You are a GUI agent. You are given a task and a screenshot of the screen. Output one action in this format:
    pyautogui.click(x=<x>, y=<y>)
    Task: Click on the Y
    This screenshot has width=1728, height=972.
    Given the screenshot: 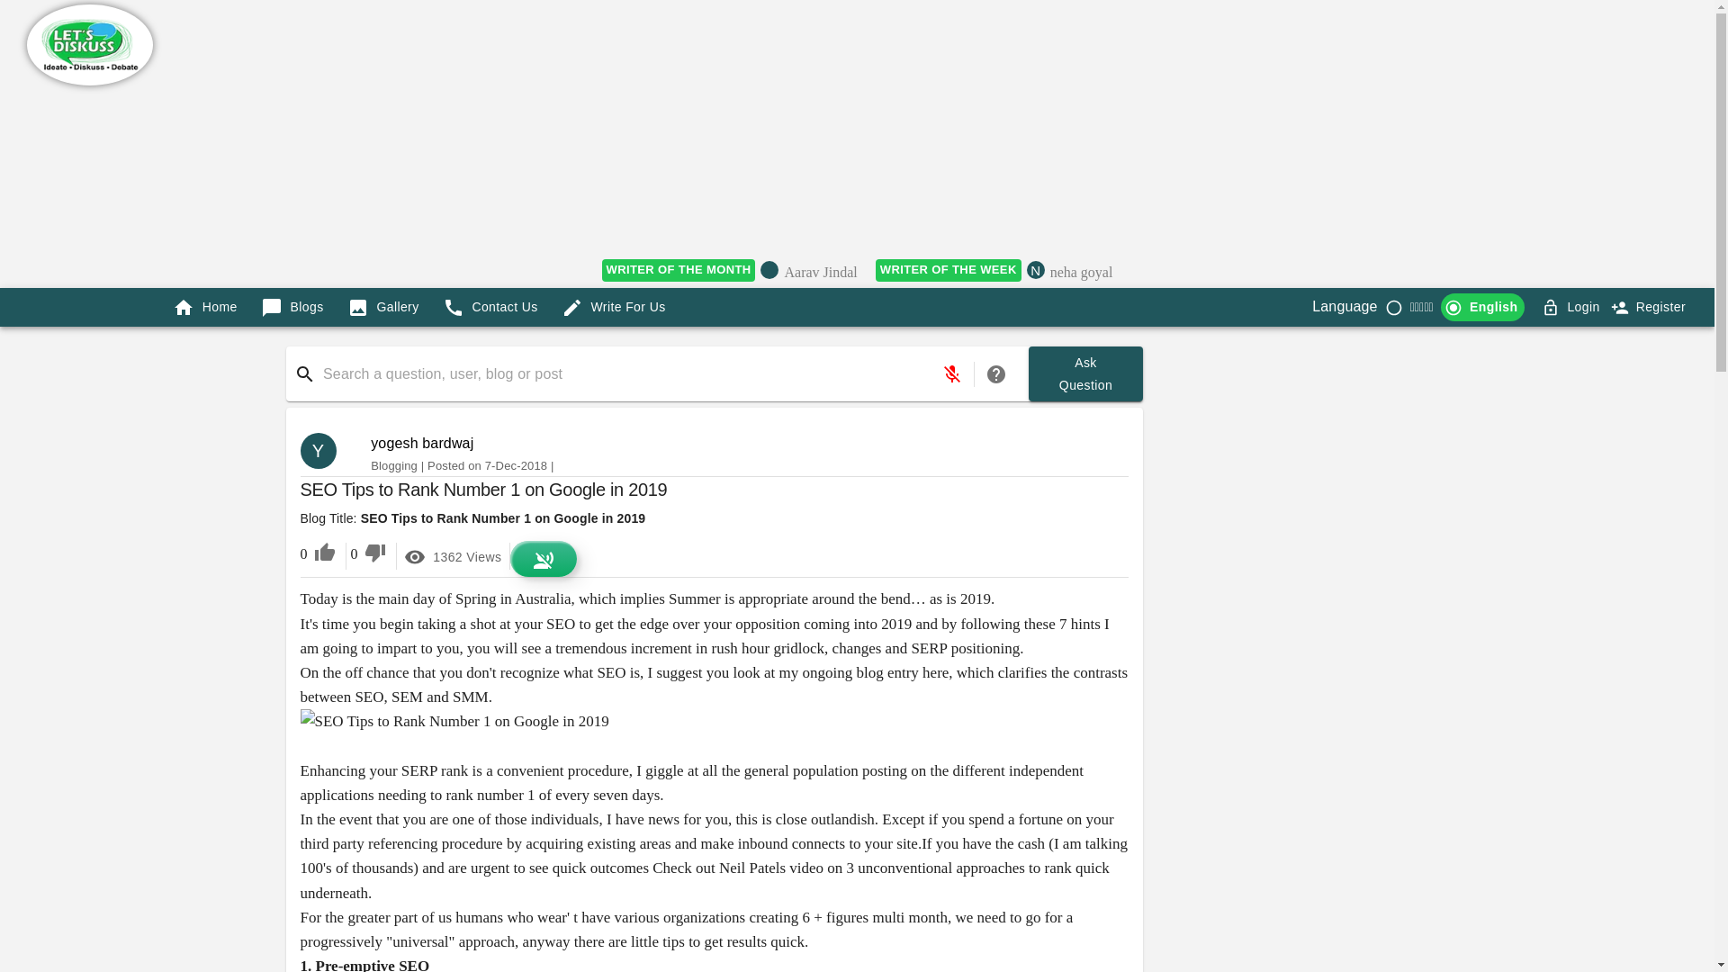 What is the action you would take?
    pyautogui.click(x=326, y=450)
    